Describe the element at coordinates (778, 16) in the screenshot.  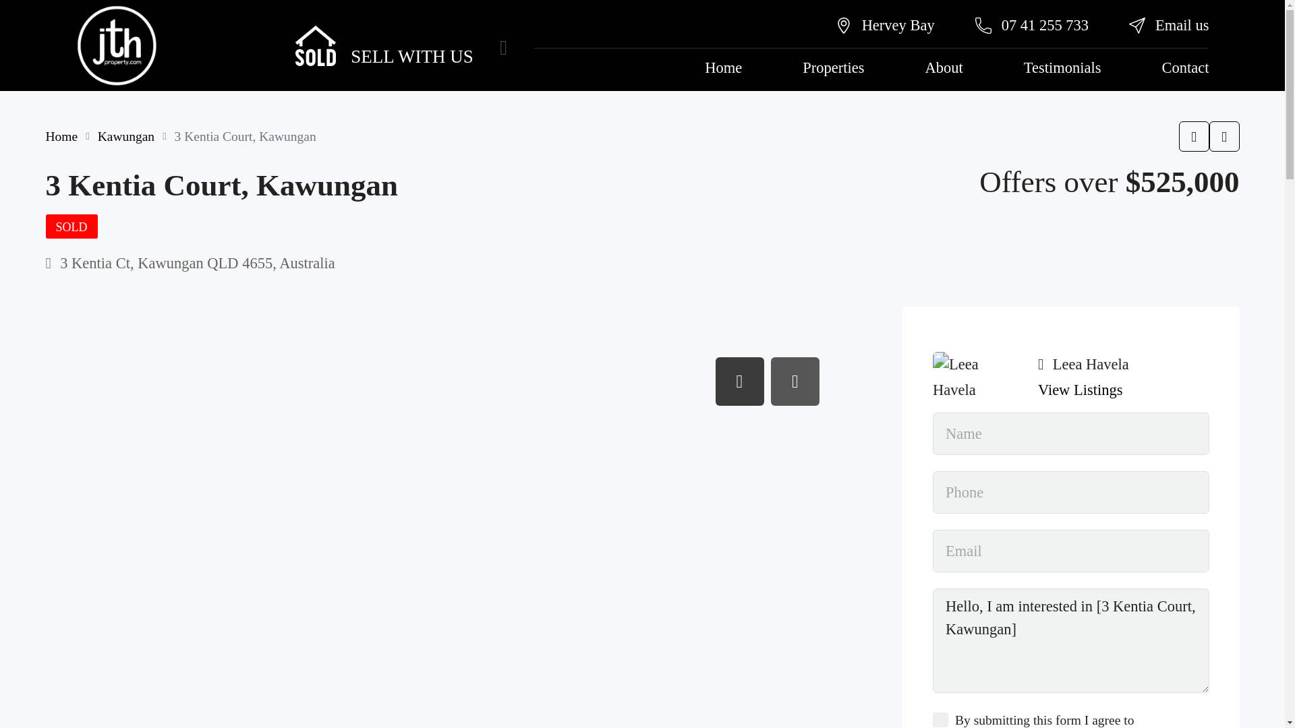
I see `Email us` at that location.